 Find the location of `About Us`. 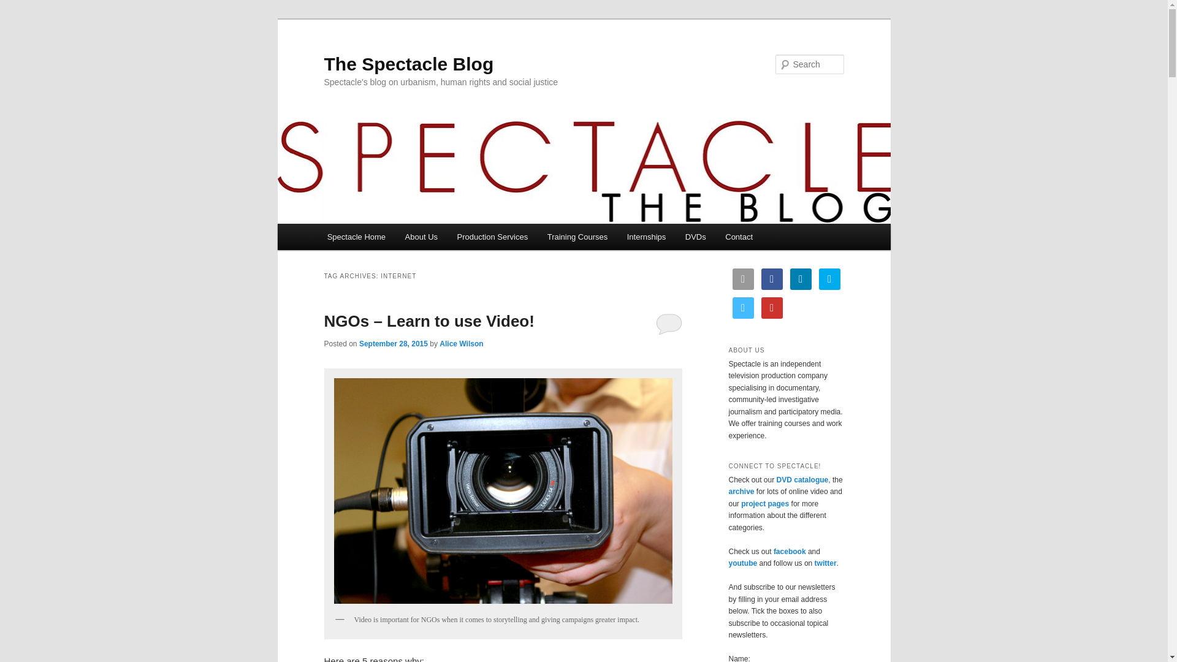

About Us is located at coordinates (421, 237).